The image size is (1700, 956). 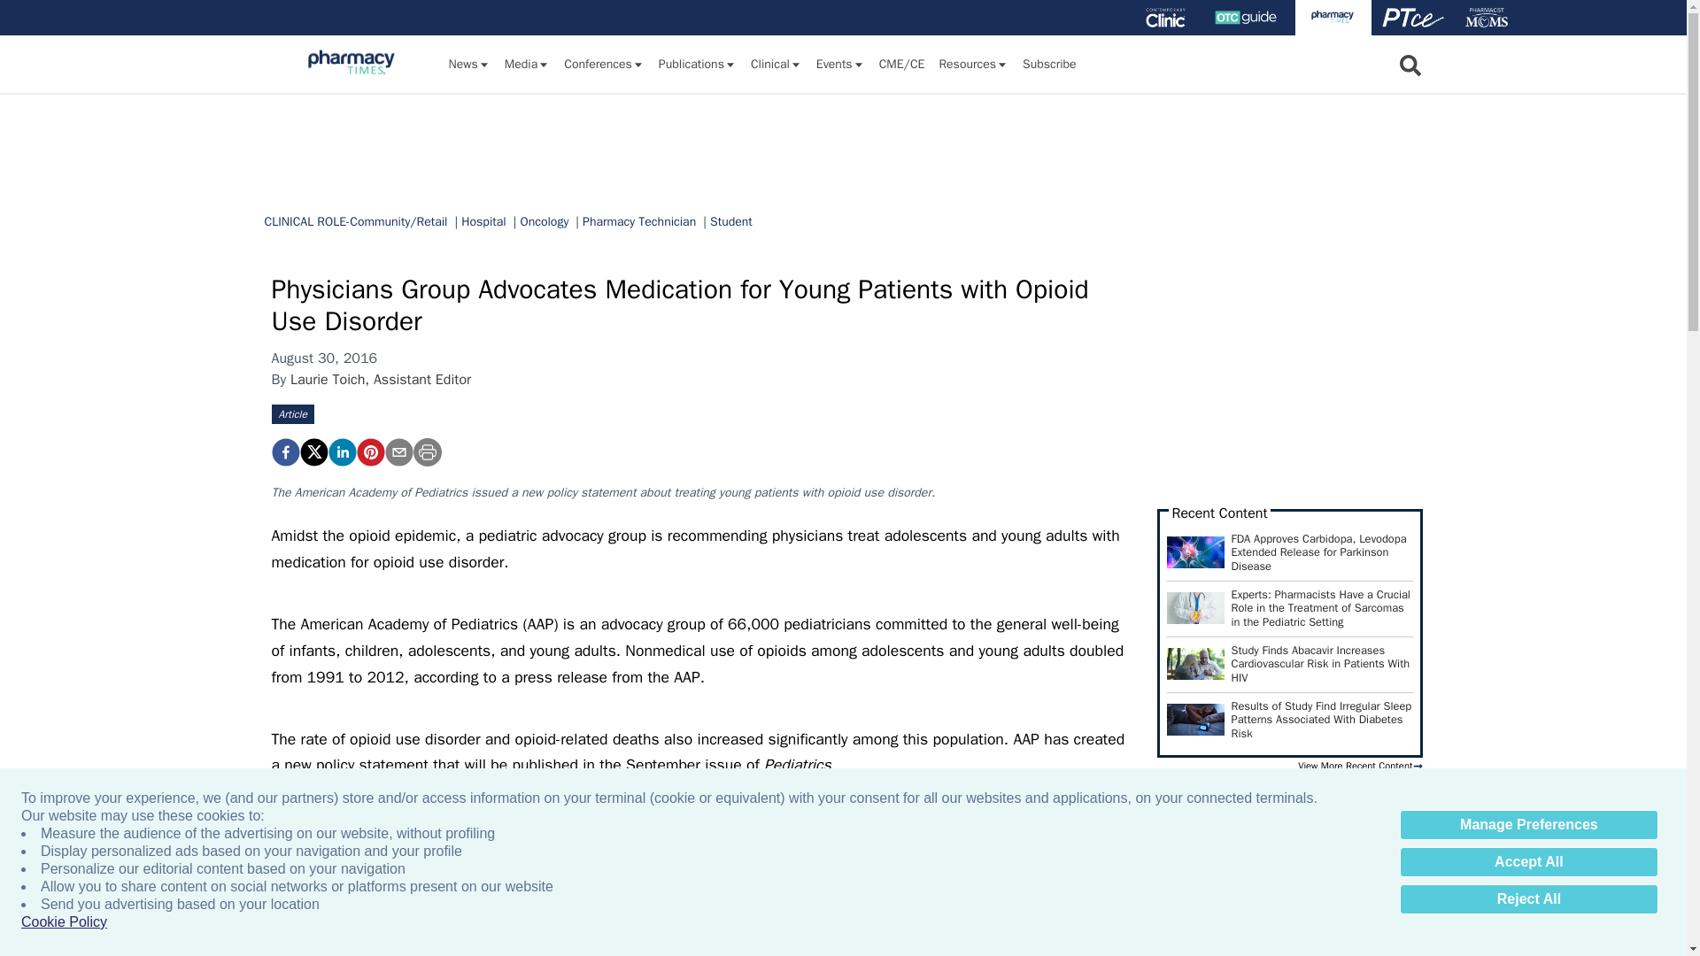 What do you see at coordinates (1528, 825) in the screenshot?
I see `Manage Preferences` at bounding box center [1528, 825].